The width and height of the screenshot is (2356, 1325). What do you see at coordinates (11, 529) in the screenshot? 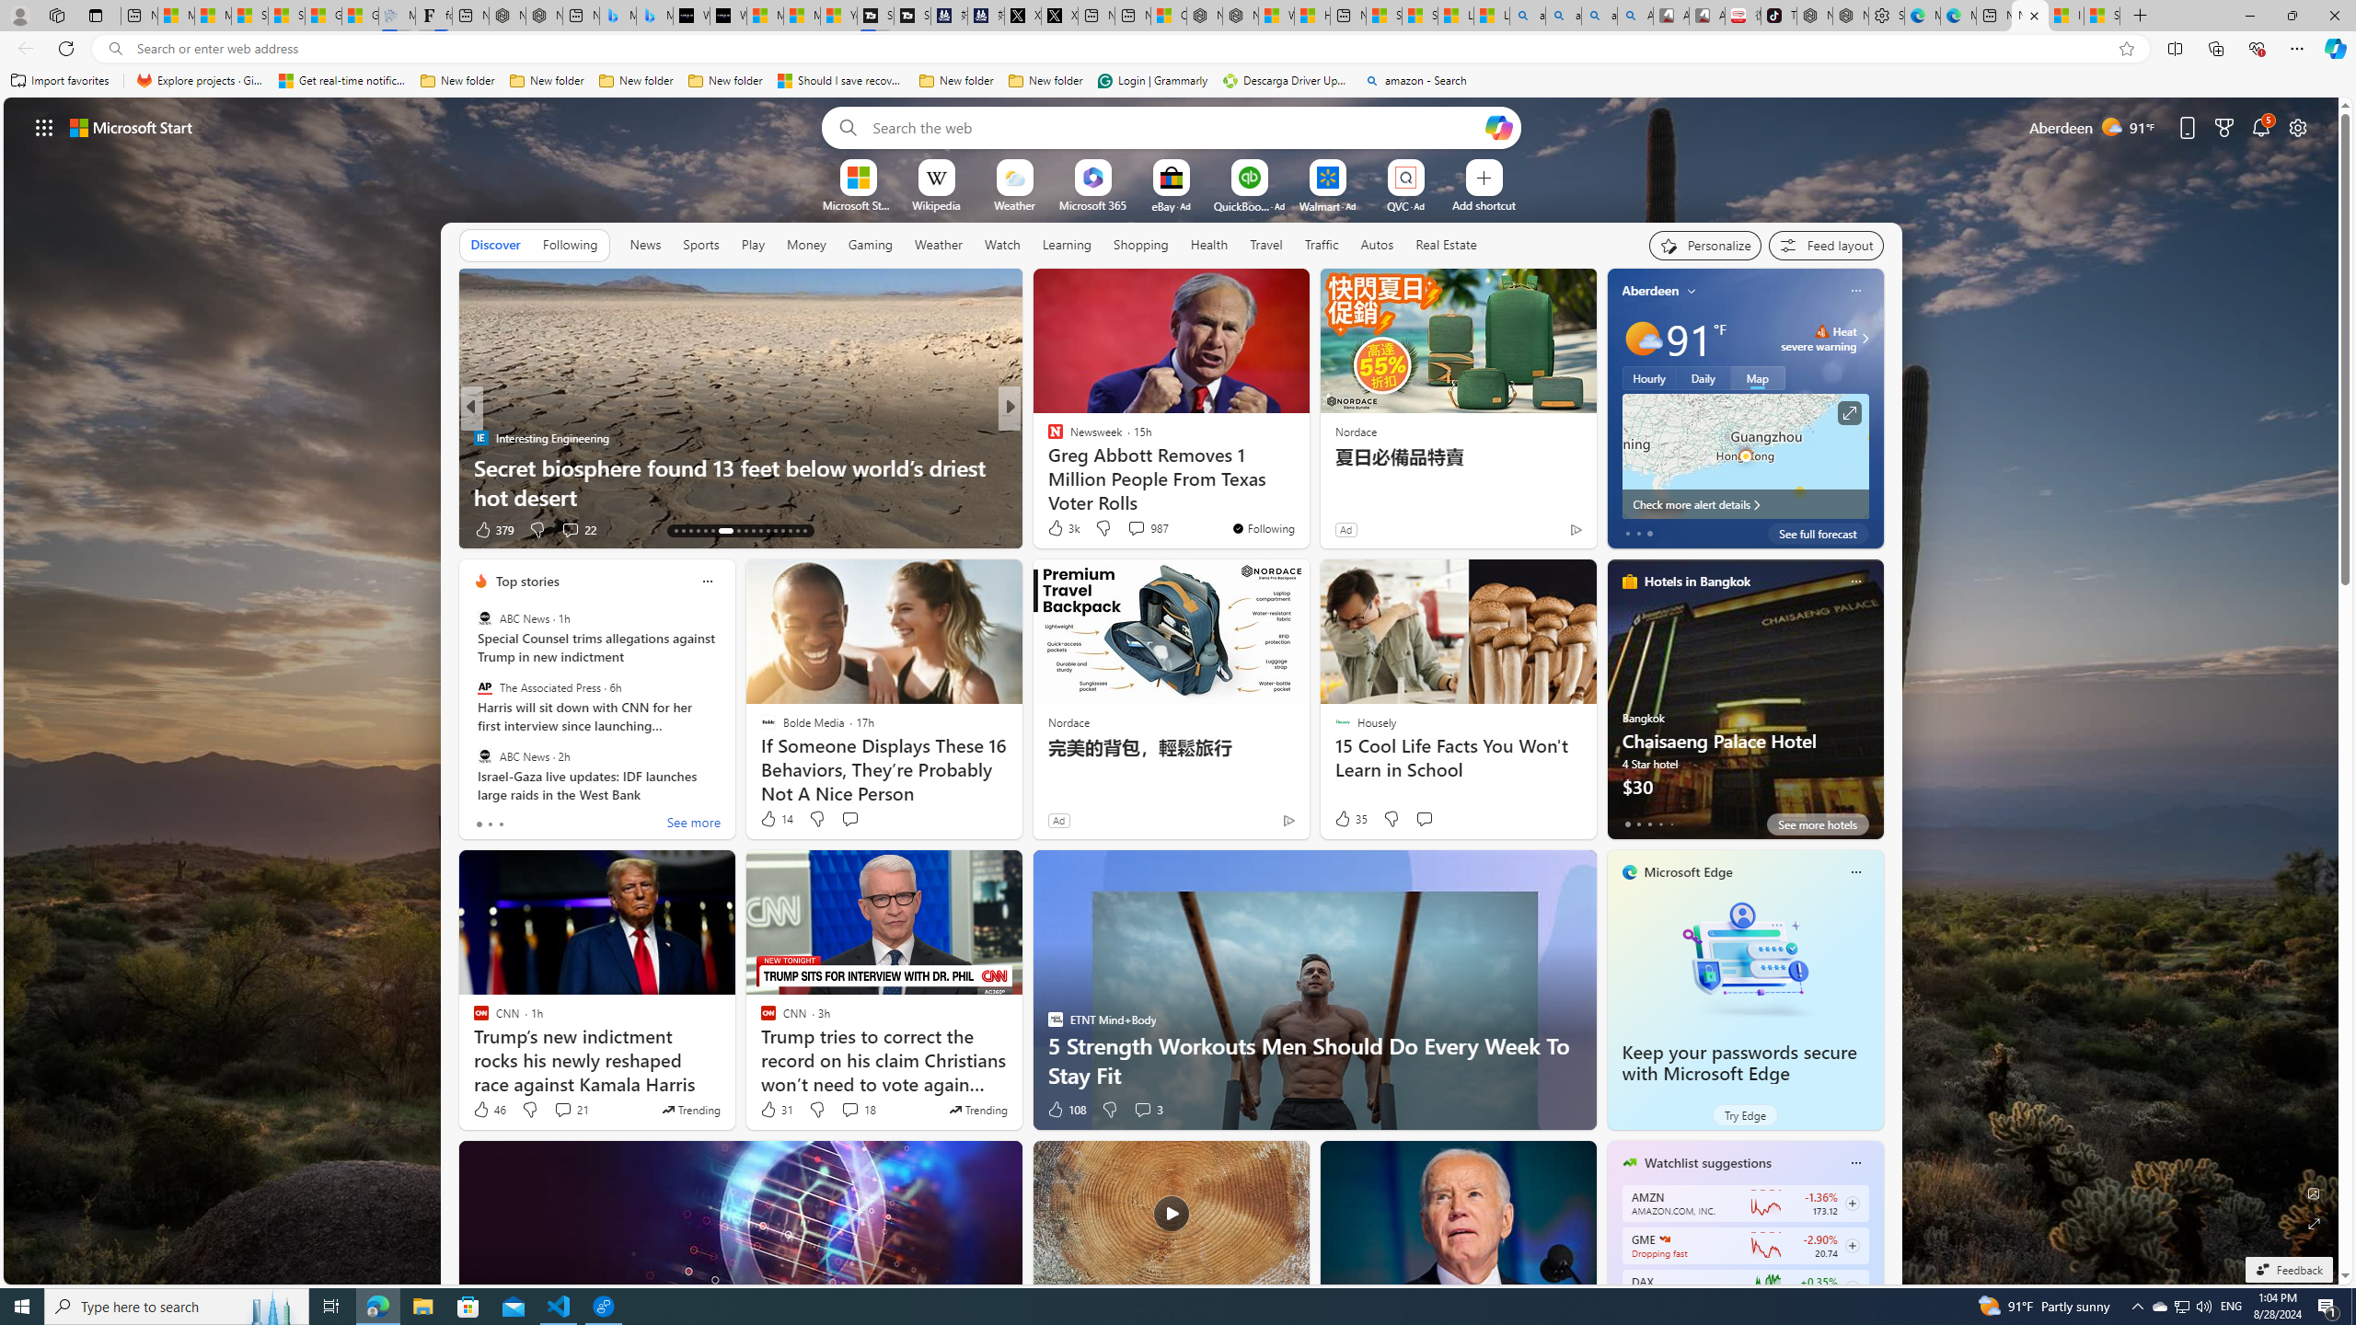
I see `View comments 156 Comment` at bounding box center [11, 529].